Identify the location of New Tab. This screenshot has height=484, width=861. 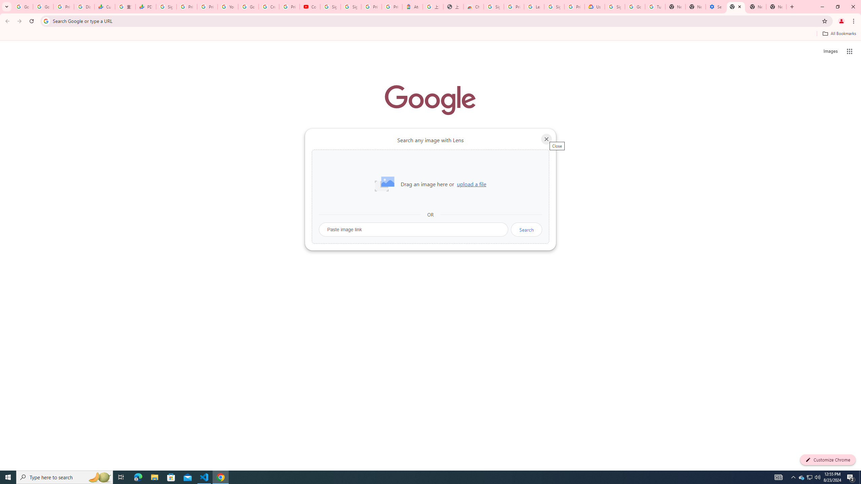
(675, 7).